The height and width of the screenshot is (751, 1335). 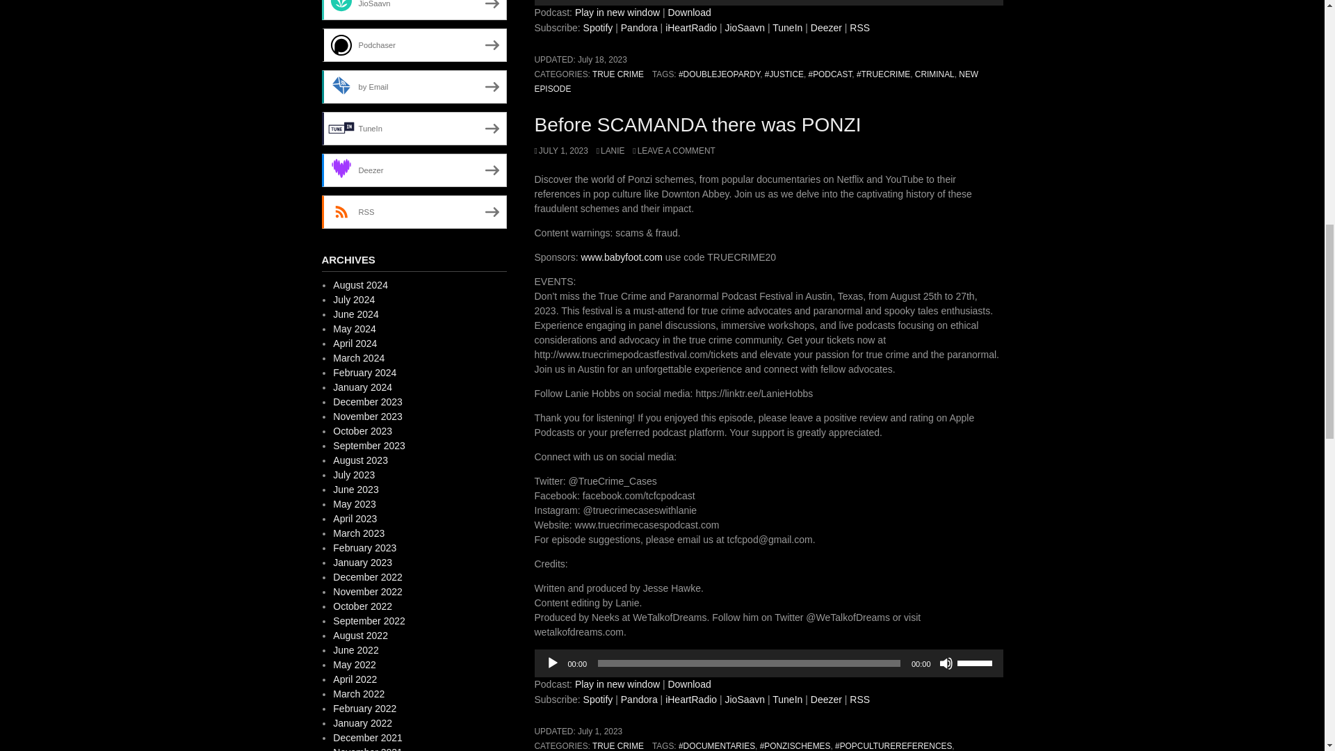 I want to click on TRUE CRIME, so click(x=617, y=74).